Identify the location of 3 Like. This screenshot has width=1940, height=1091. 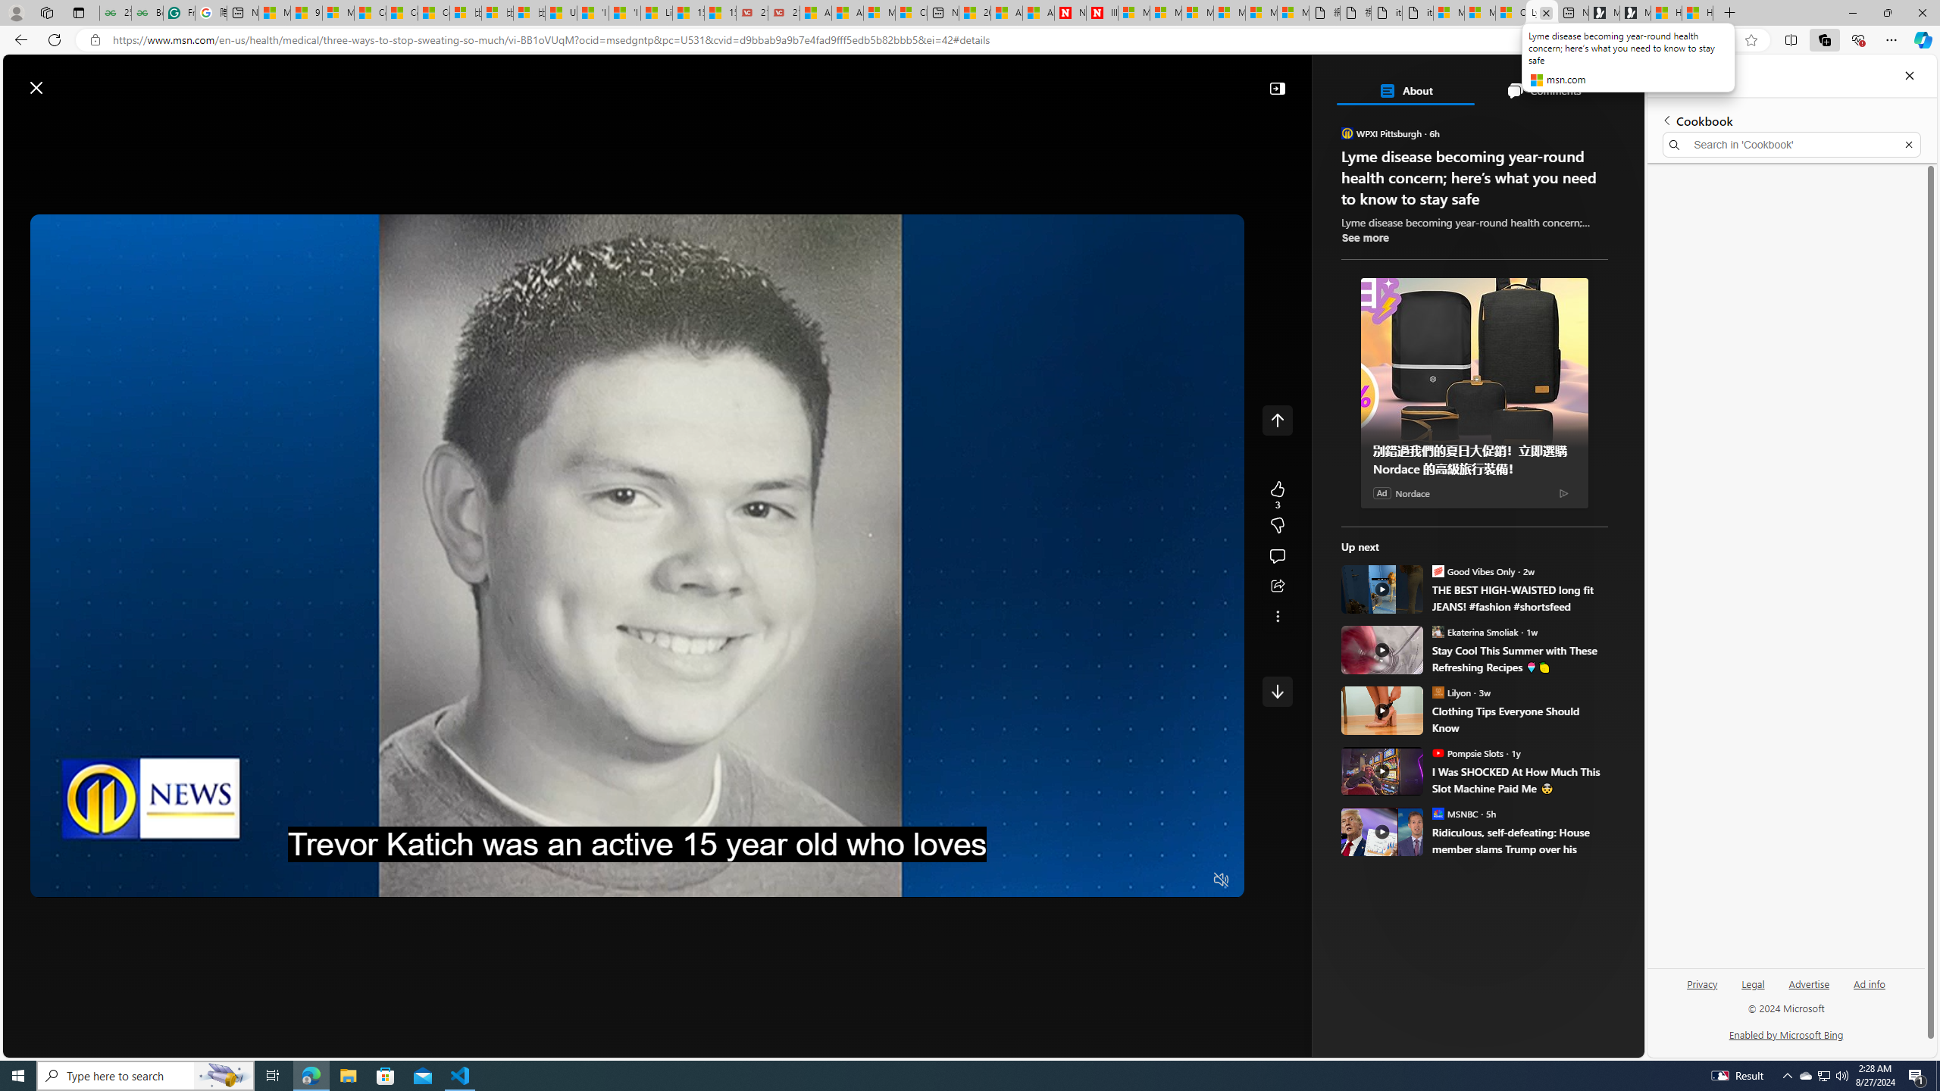
(1277, 495).